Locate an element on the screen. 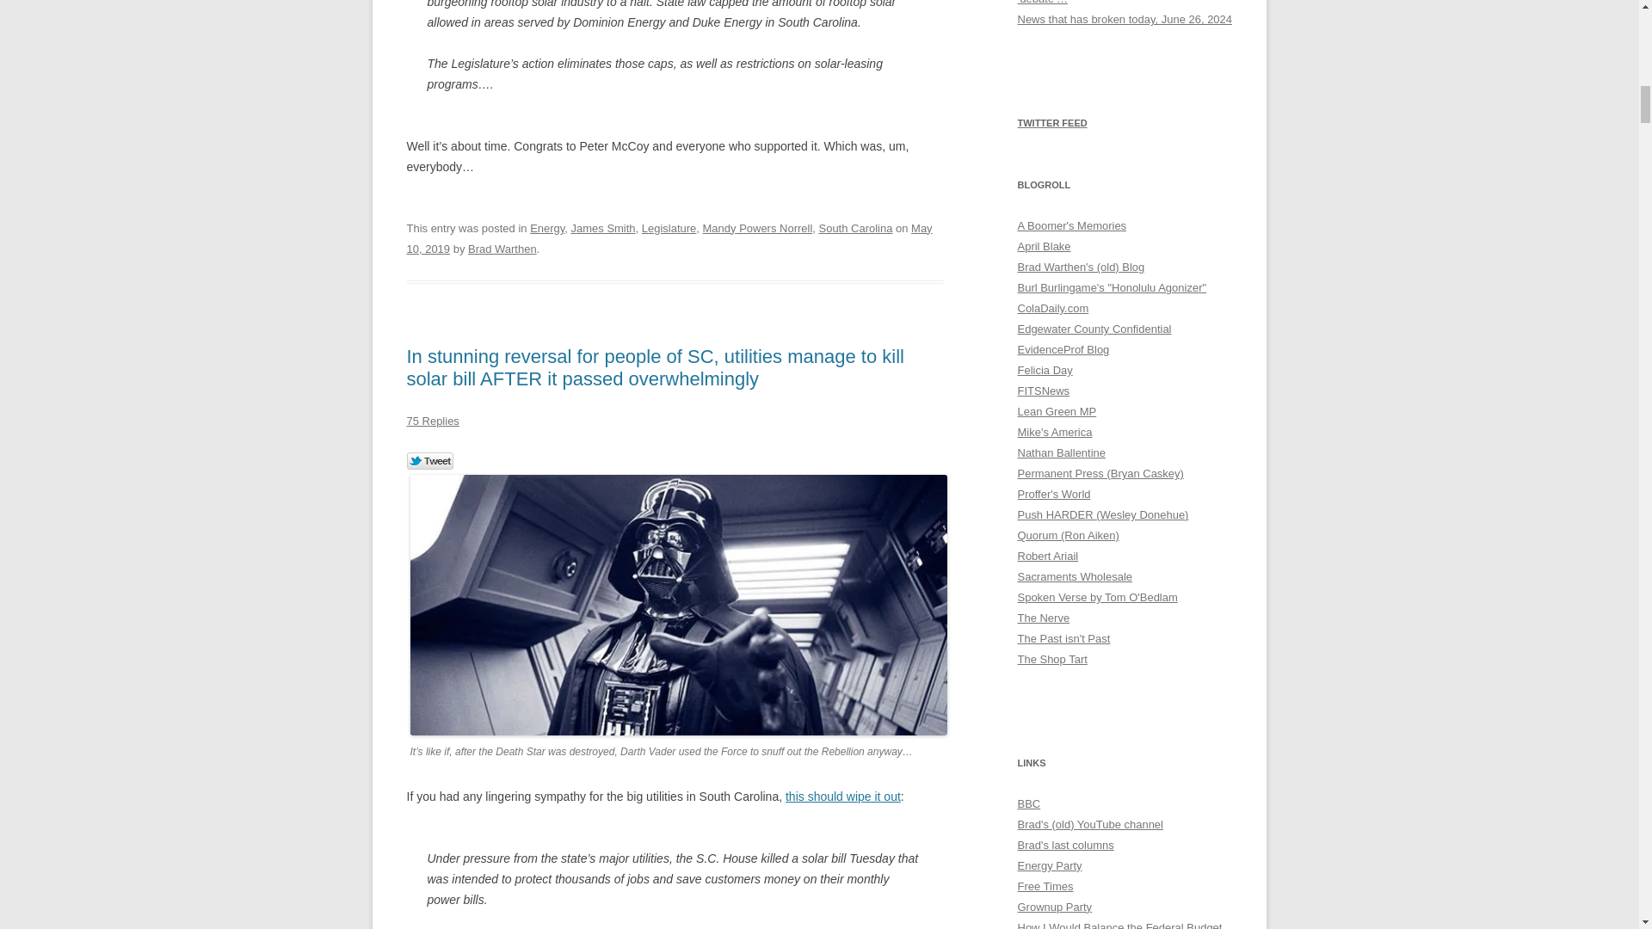 Image resolution: width=1652 pixels, height=929 pixels. Legislature is located at coordinates (669, 229).